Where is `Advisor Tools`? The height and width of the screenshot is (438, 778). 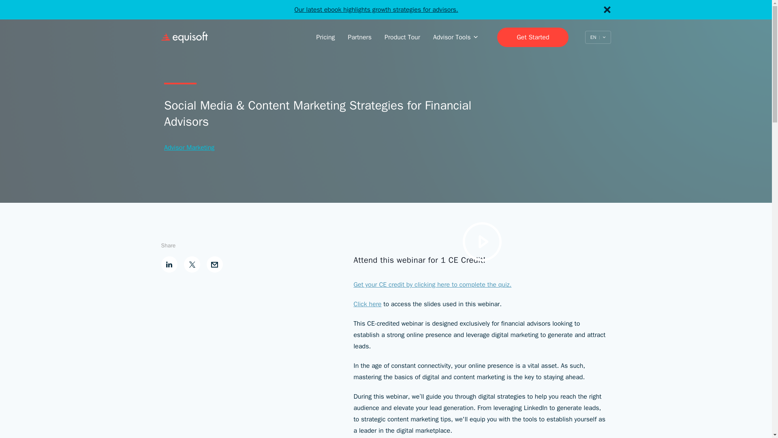
Advisor Tools is located at coordinates (455, 37).